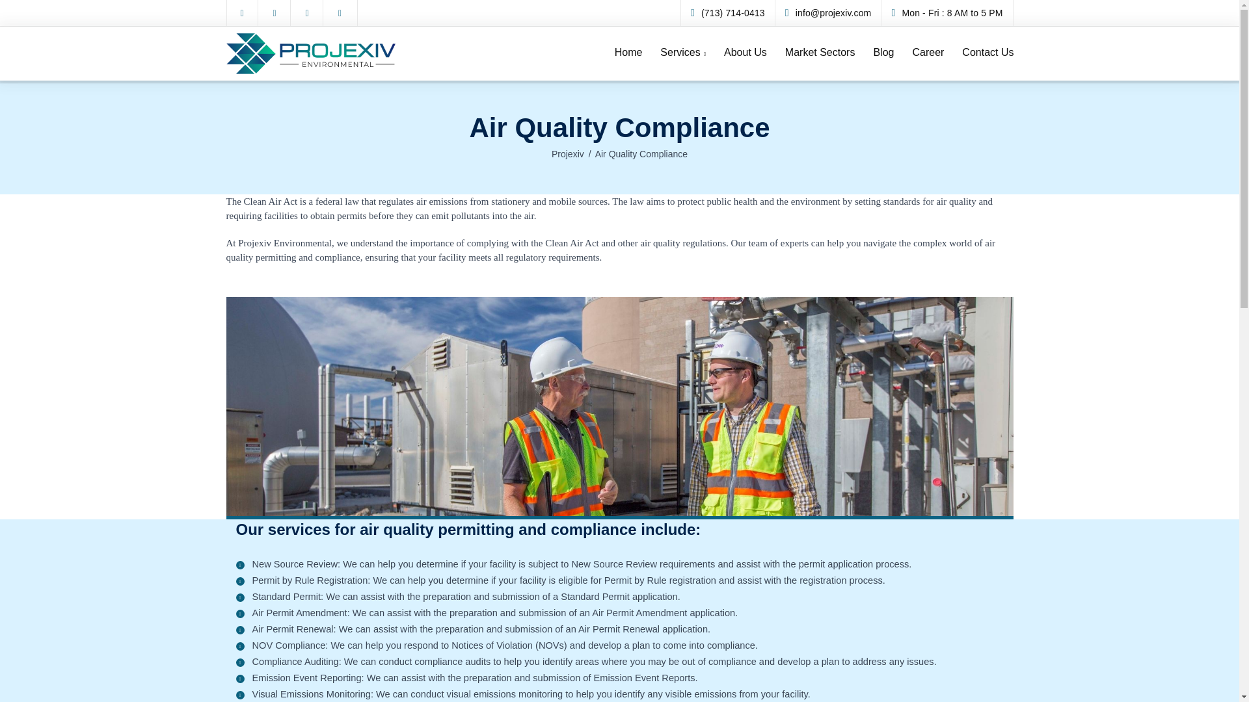 Image resolution: width=1249 pixels, height=702 pixels. I want to click on Projexiv, so click(568, 153).